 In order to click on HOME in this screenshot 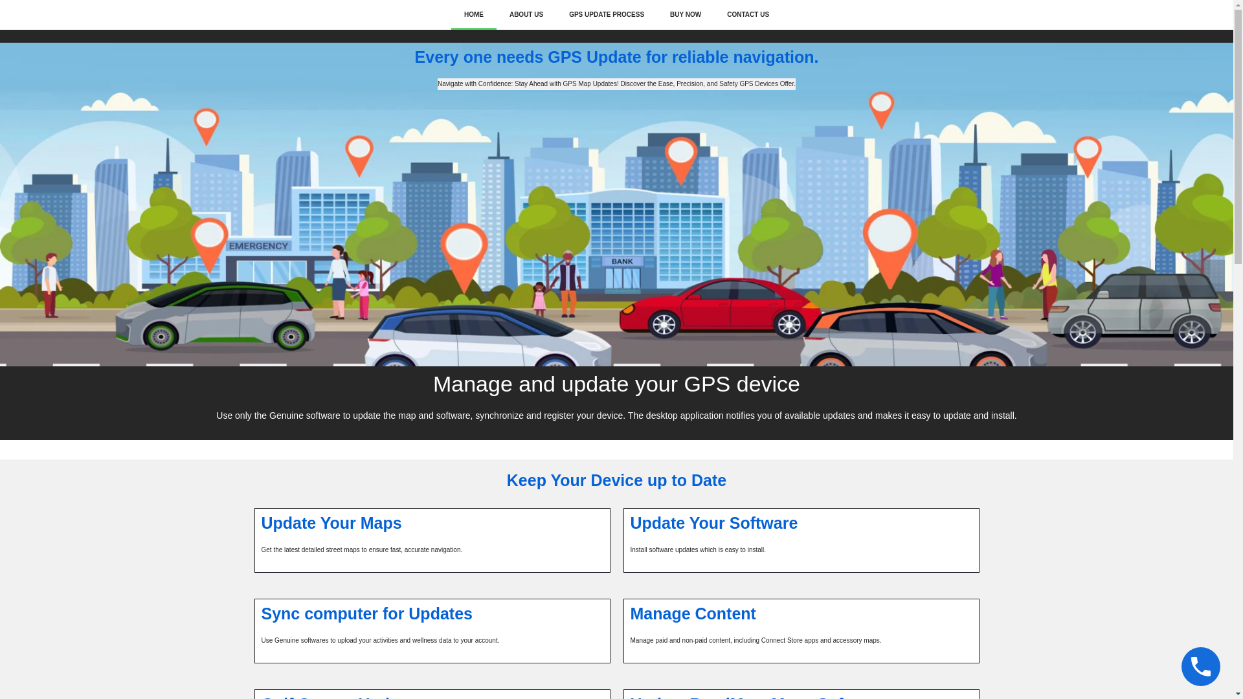, I will do `click(473, 15)`.